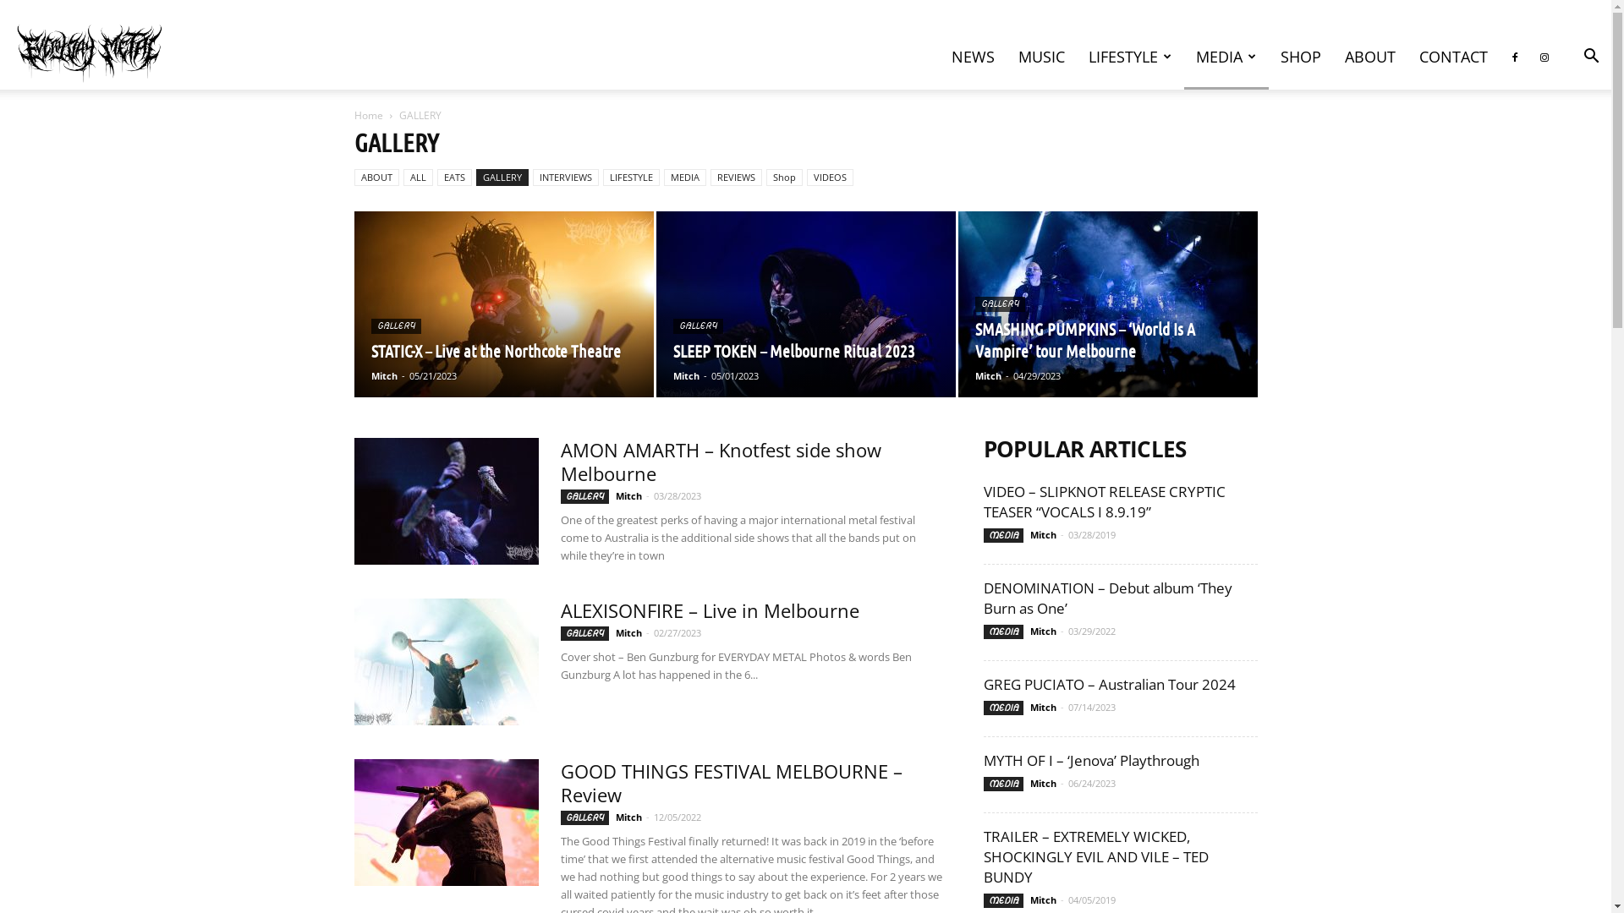 This screenshot has height=913, width=1624. Describe the element at coordinates (418, 178) in the screenshot. I see `ALL` at that location.